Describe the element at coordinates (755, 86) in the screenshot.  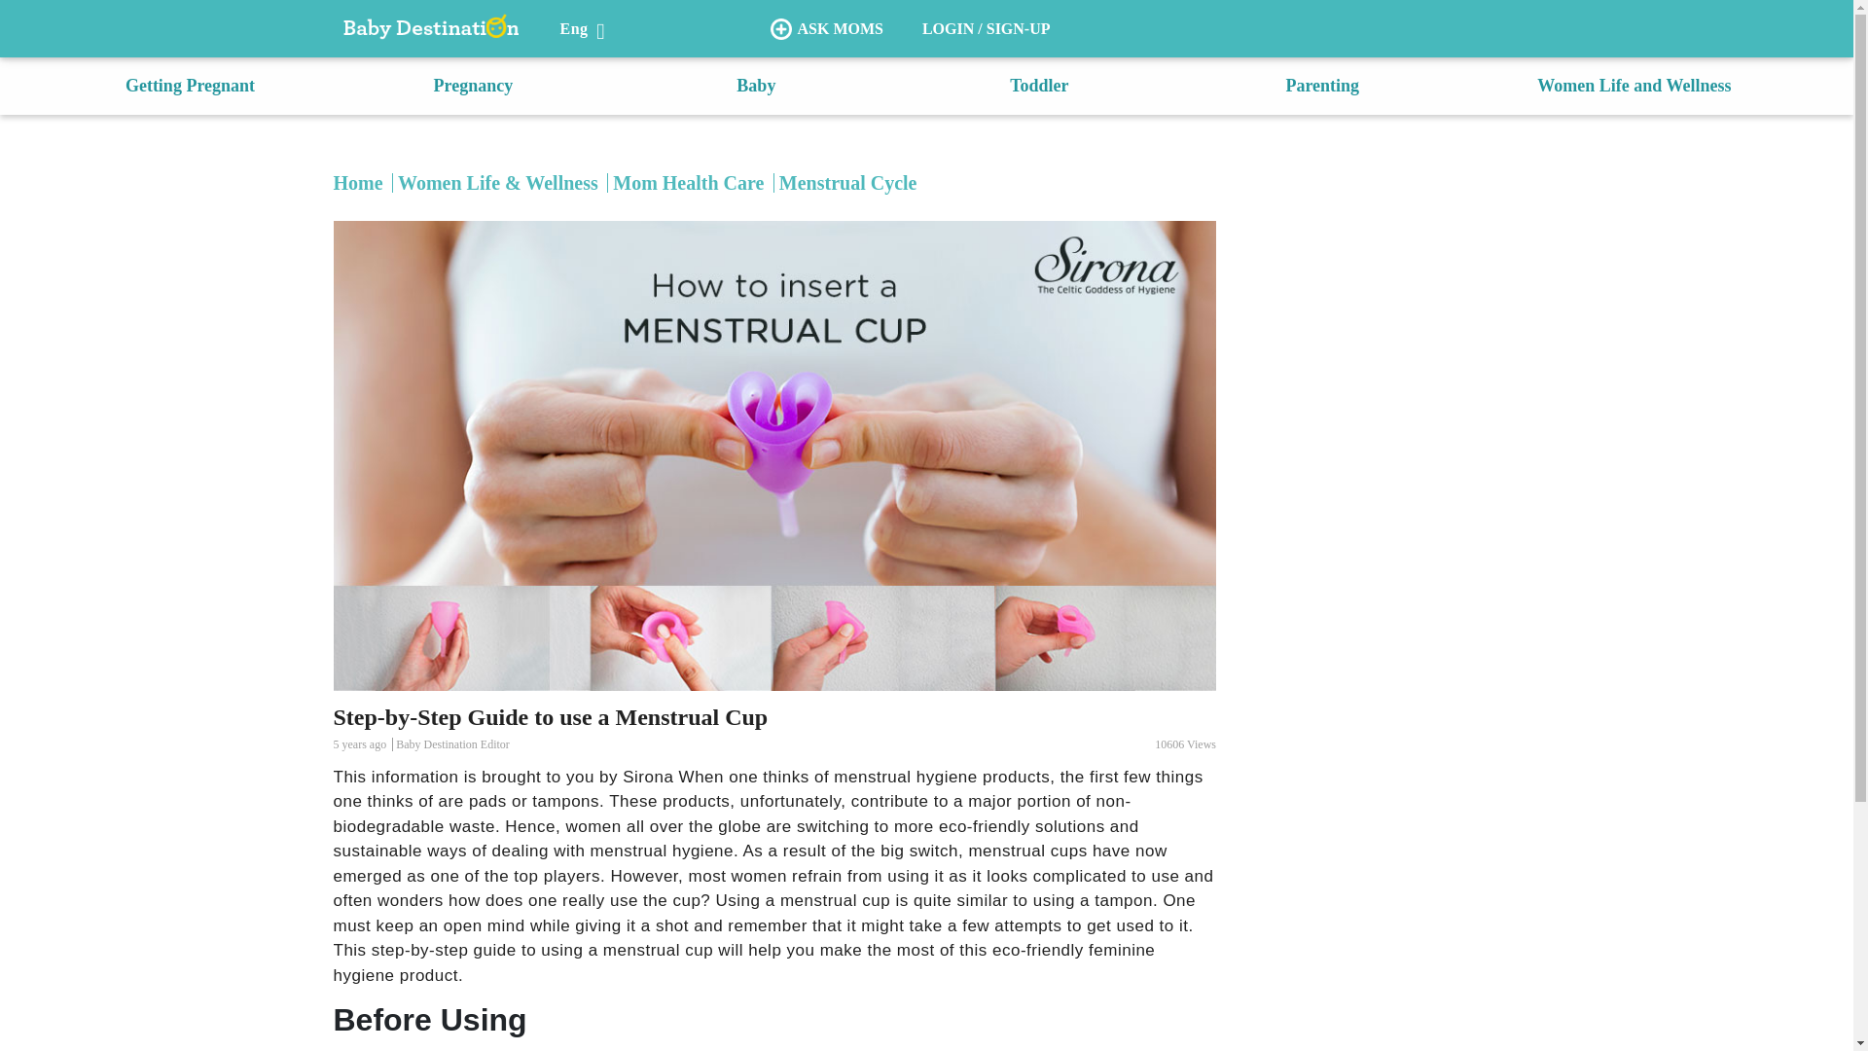
I see `Baby` at that location.